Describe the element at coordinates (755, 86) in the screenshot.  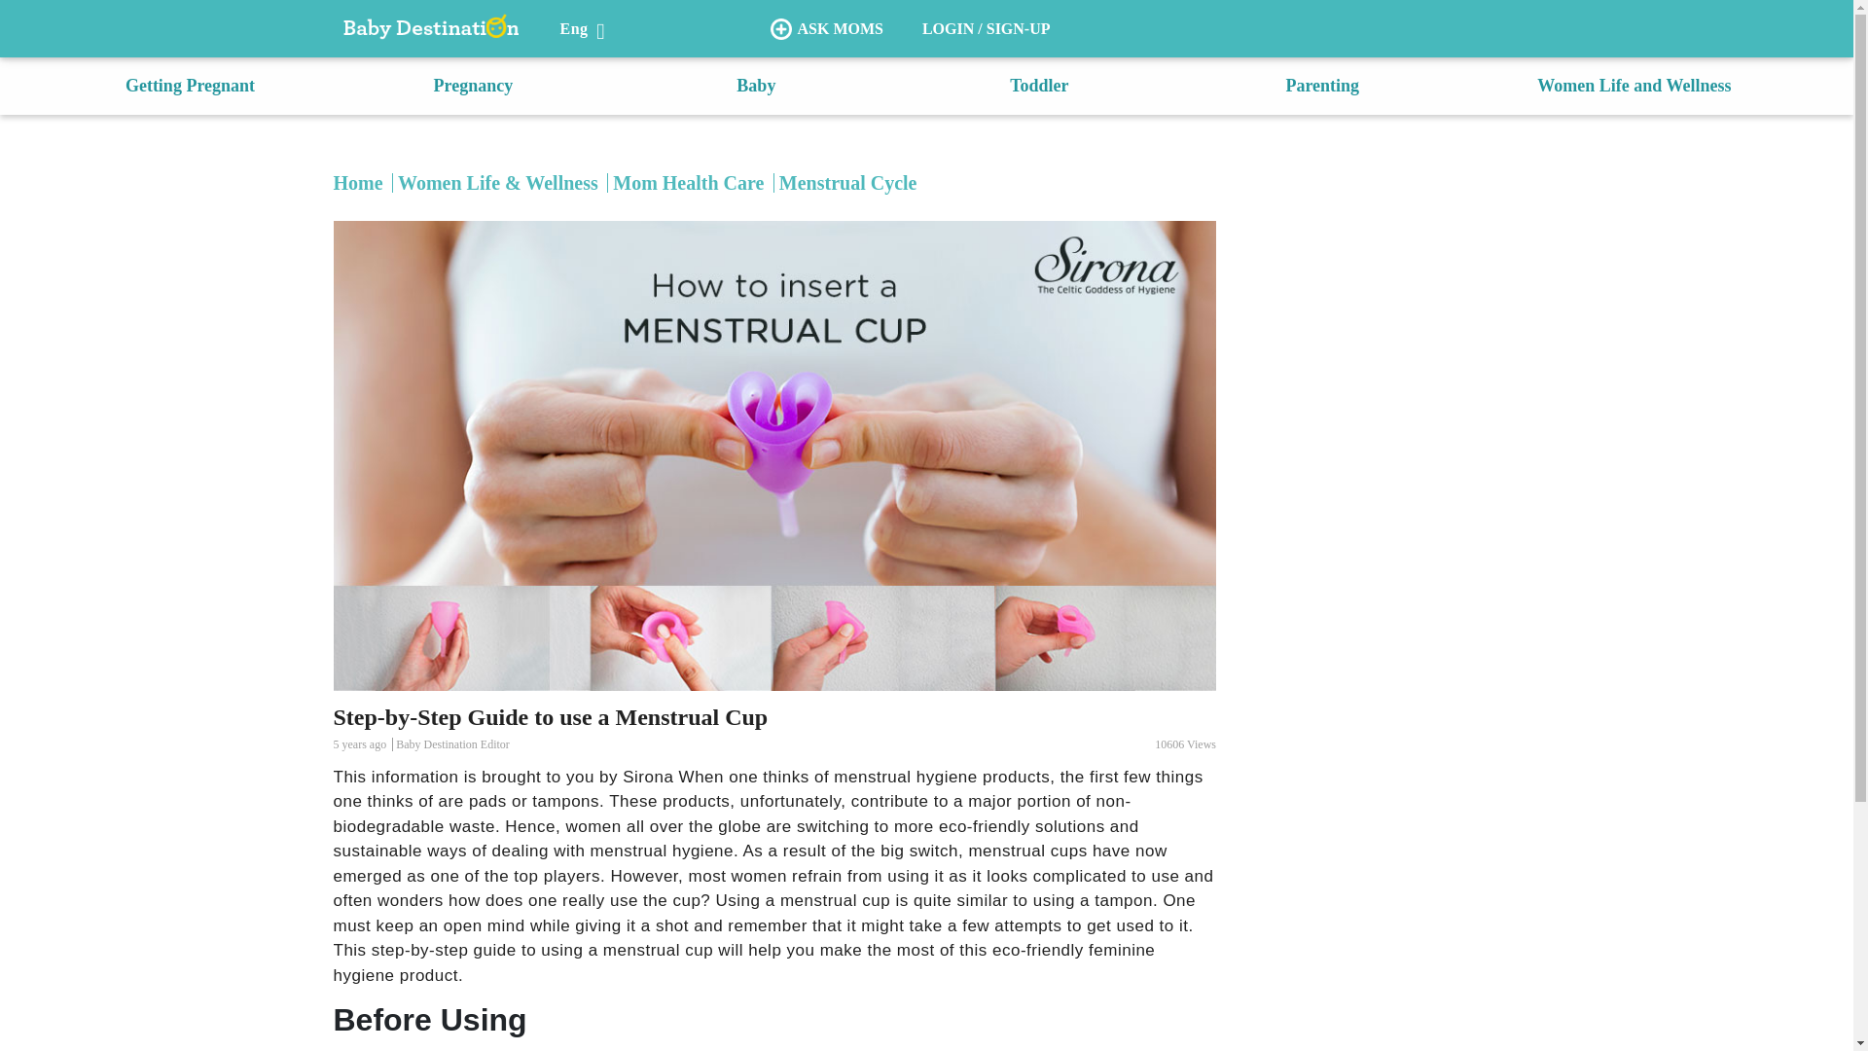
I see `Baby` at that location.